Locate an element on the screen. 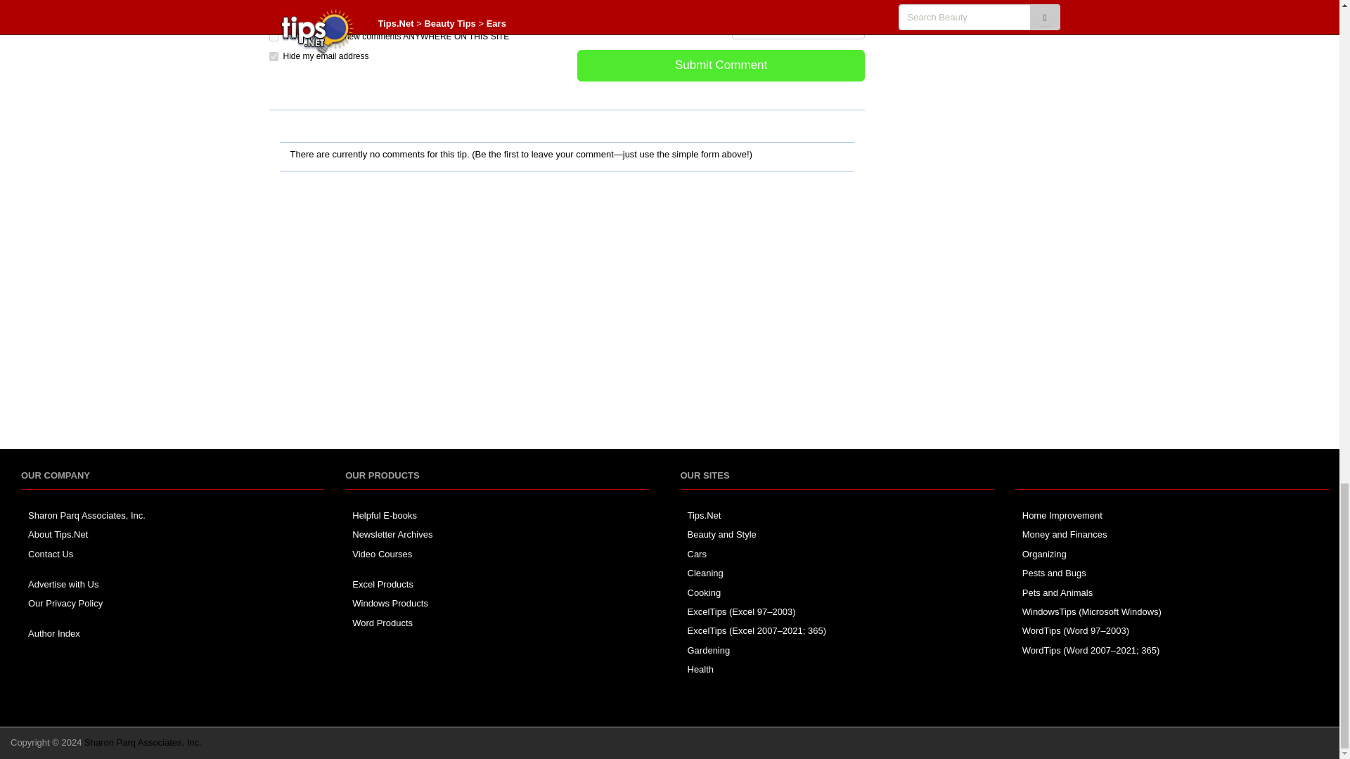  Sharon Parq Associates, Inc. is located at coordinates (87, 514).